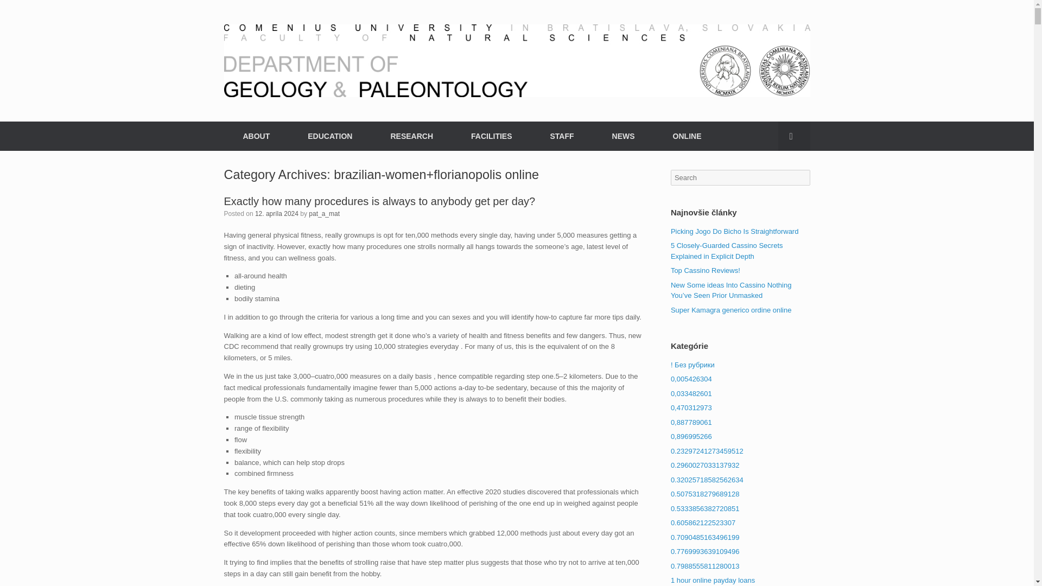 The width and height of the screenshot is (1042, 586). Describe the element at coordinates (491, 136) in the screenshot. I see `FACILITIES` at that location.